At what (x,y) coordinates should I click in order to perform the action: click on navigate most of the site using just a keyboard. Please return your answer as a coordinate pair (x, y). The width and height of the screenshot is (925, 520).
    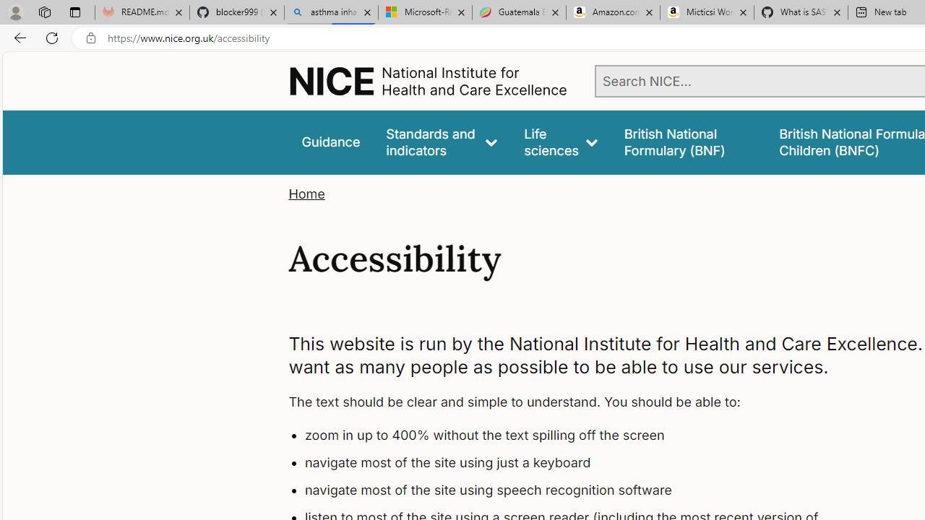
    Looking at the image, I should click on (575, 463).